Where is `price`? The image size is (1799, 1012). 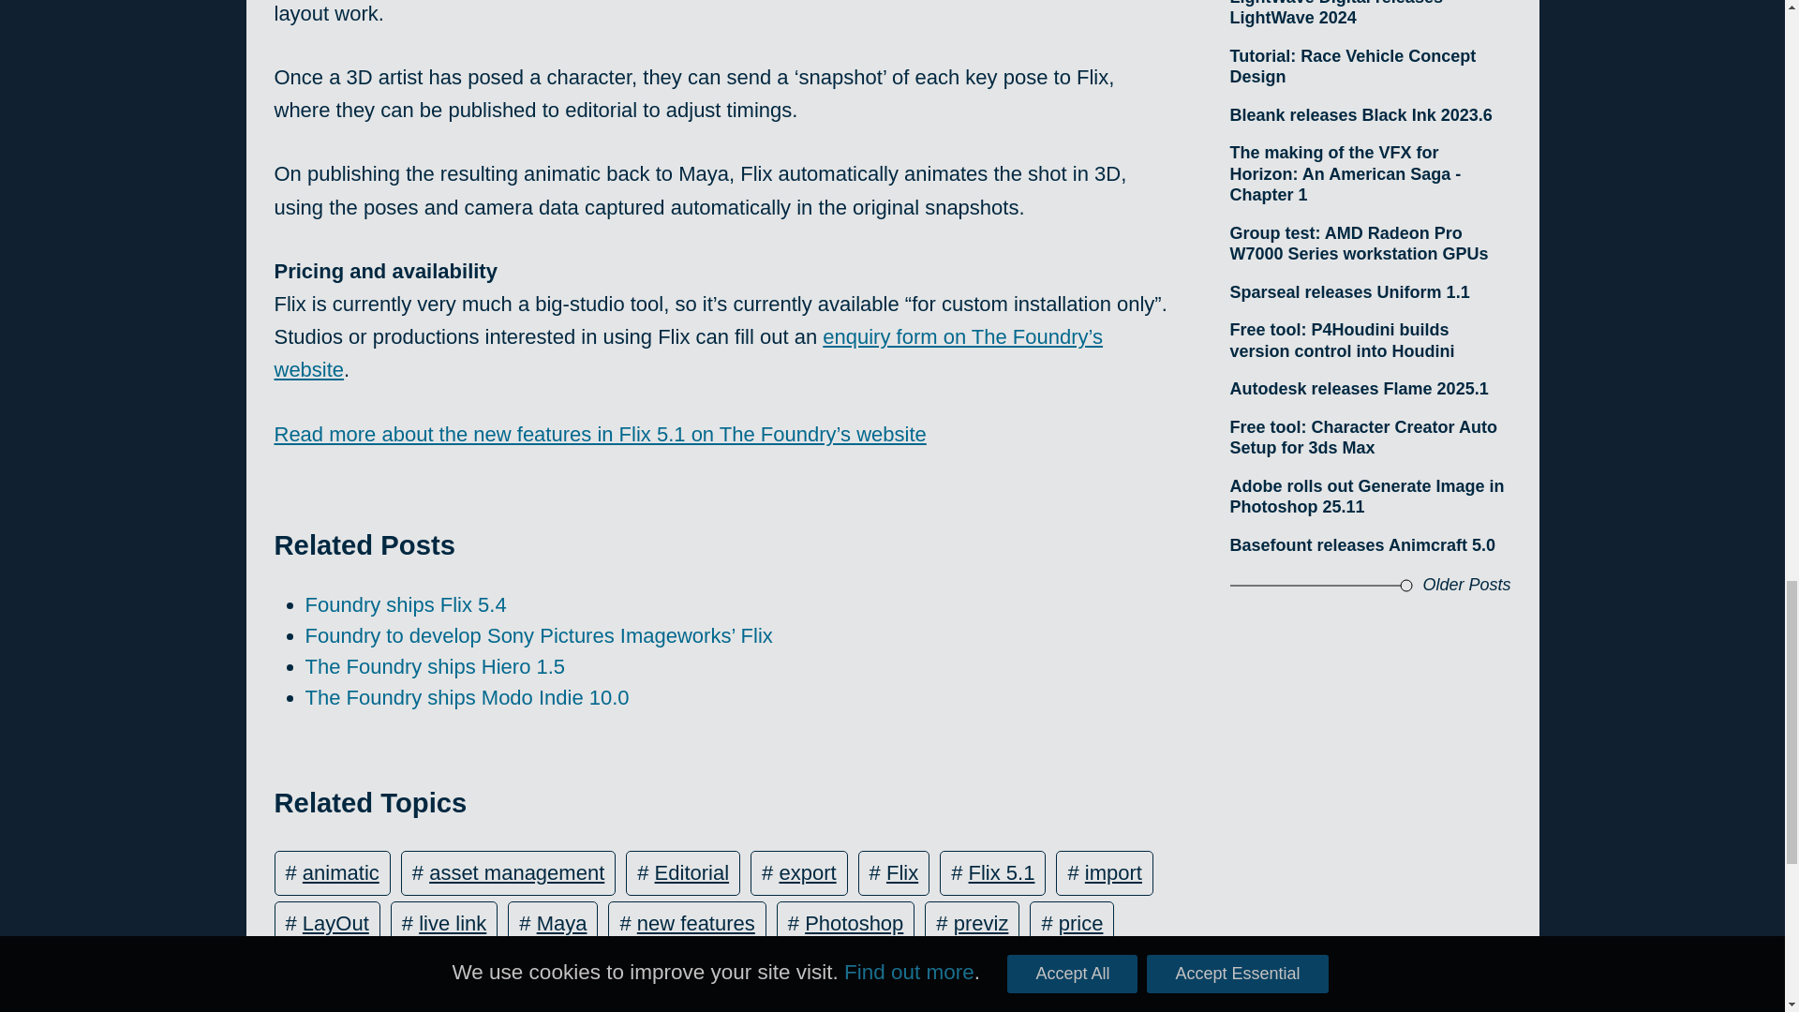
price is located at coordinates (1081, 923).